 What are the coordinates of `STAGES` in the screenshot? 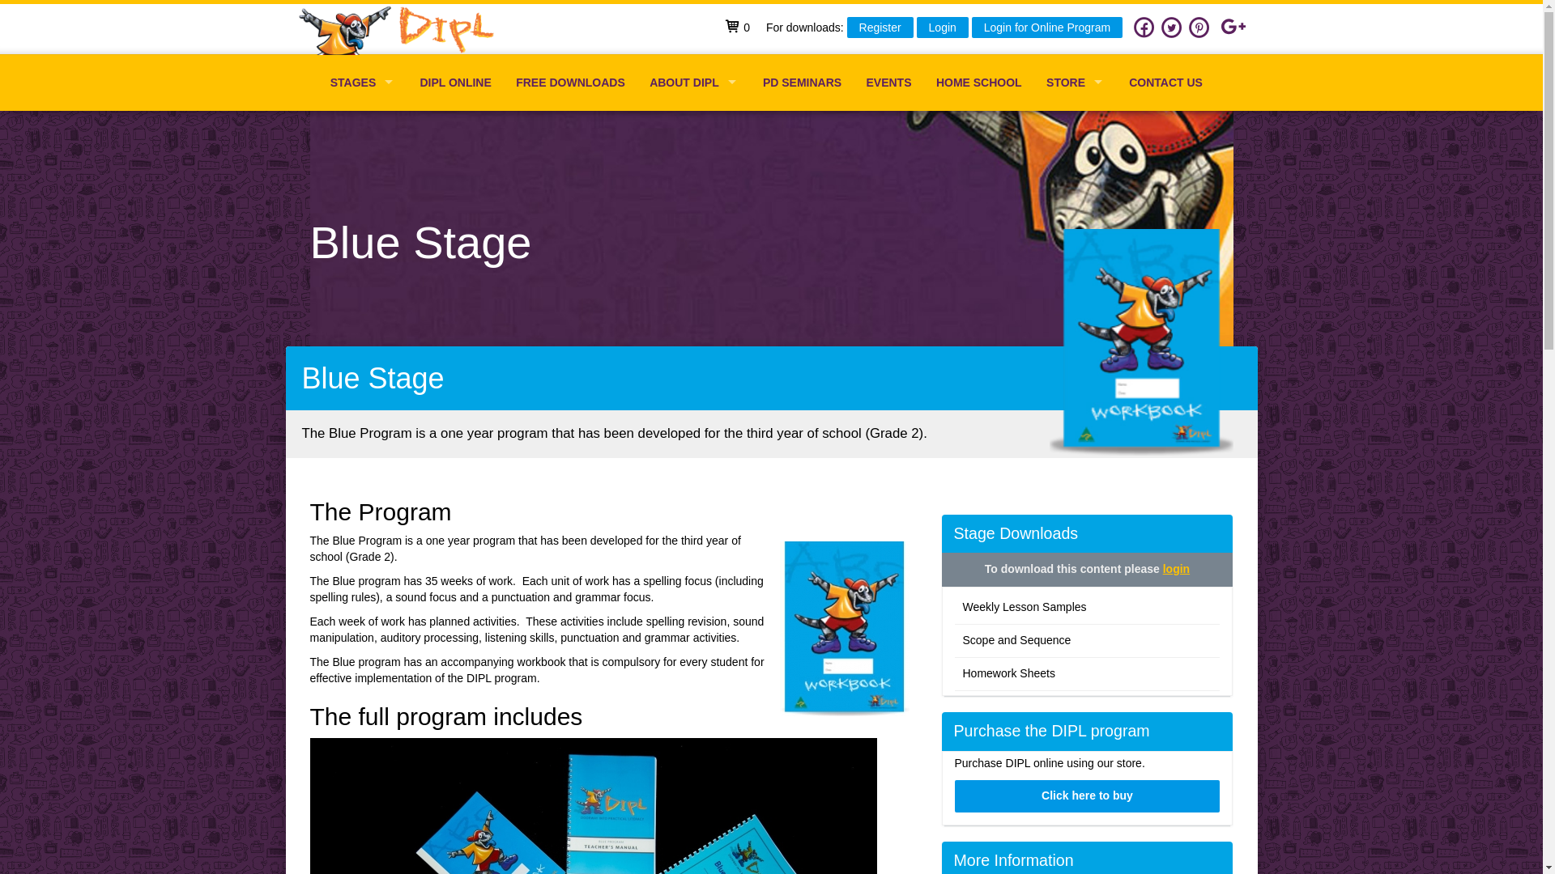 It's located at (363, 83).